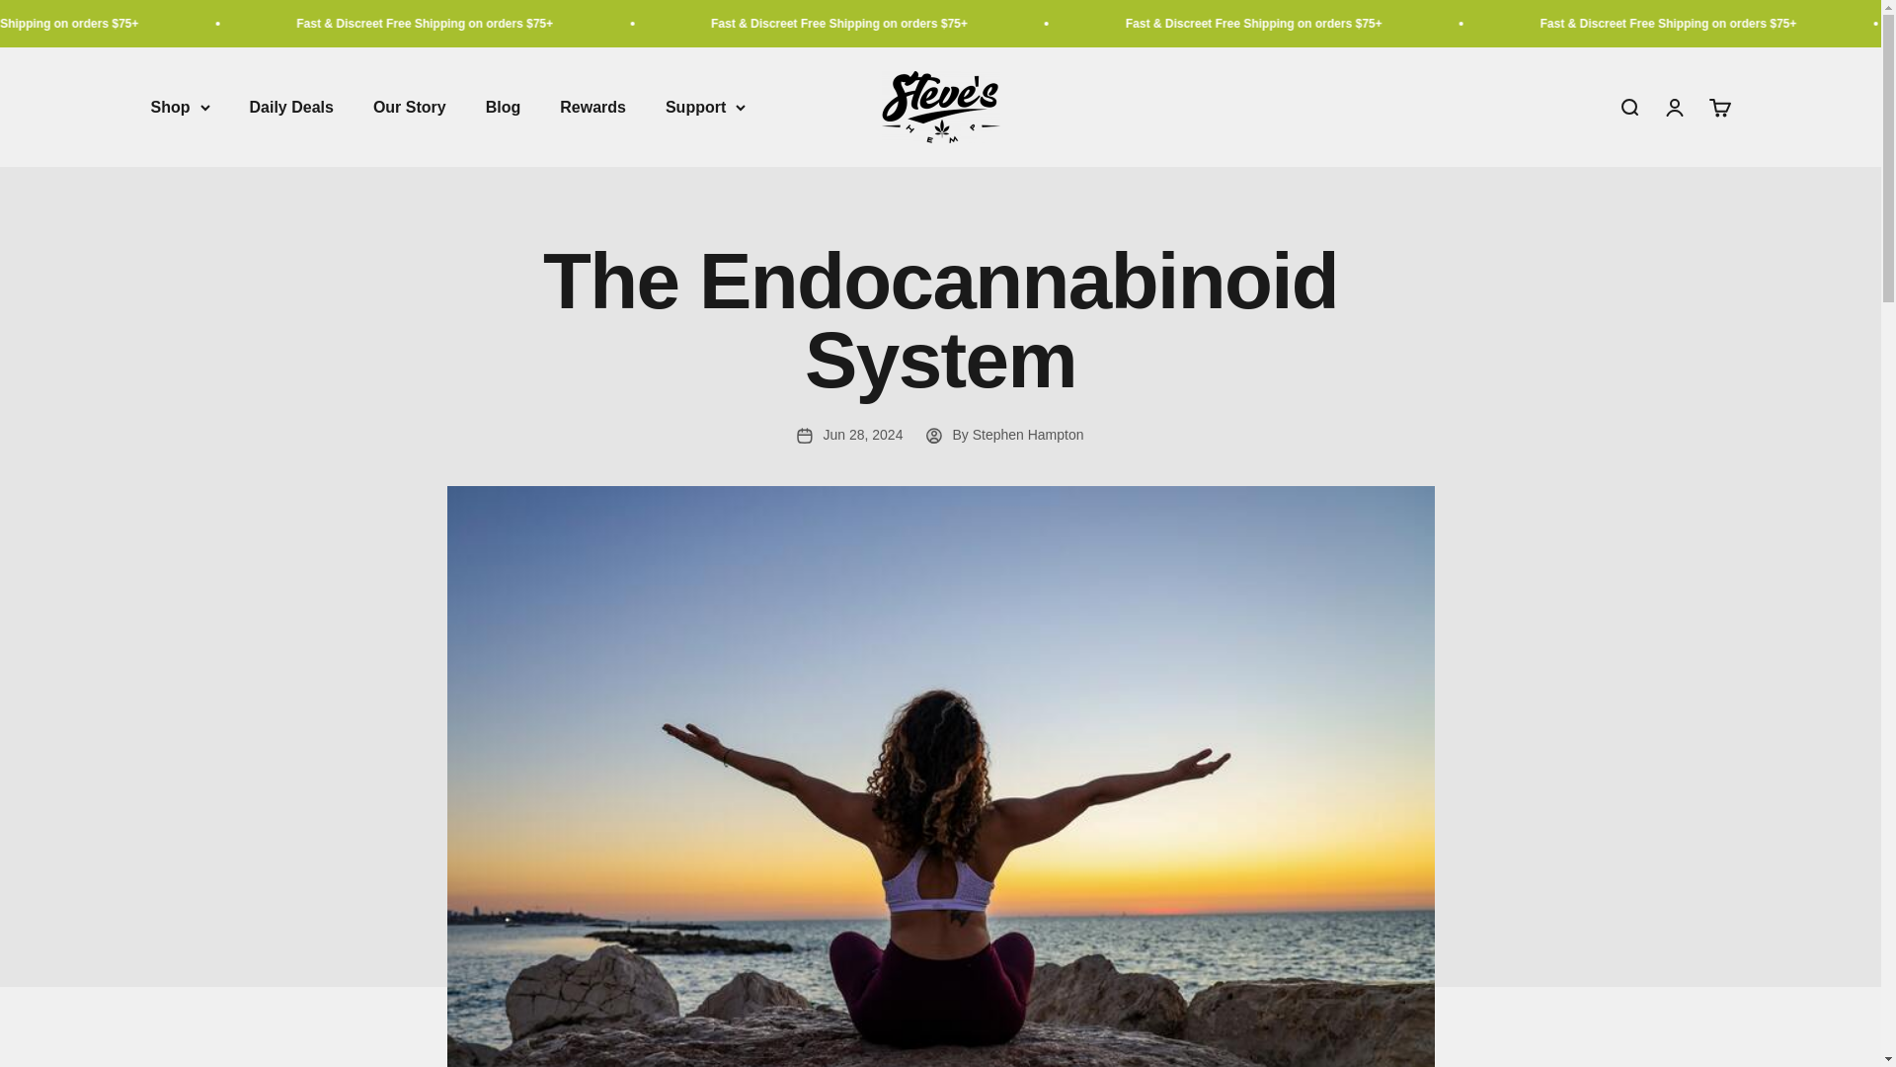 This screenshot has width=1896, height=1067. Describe the element at coordinates (1673, 107) in the screenshot. I see `Open account page` at that location.